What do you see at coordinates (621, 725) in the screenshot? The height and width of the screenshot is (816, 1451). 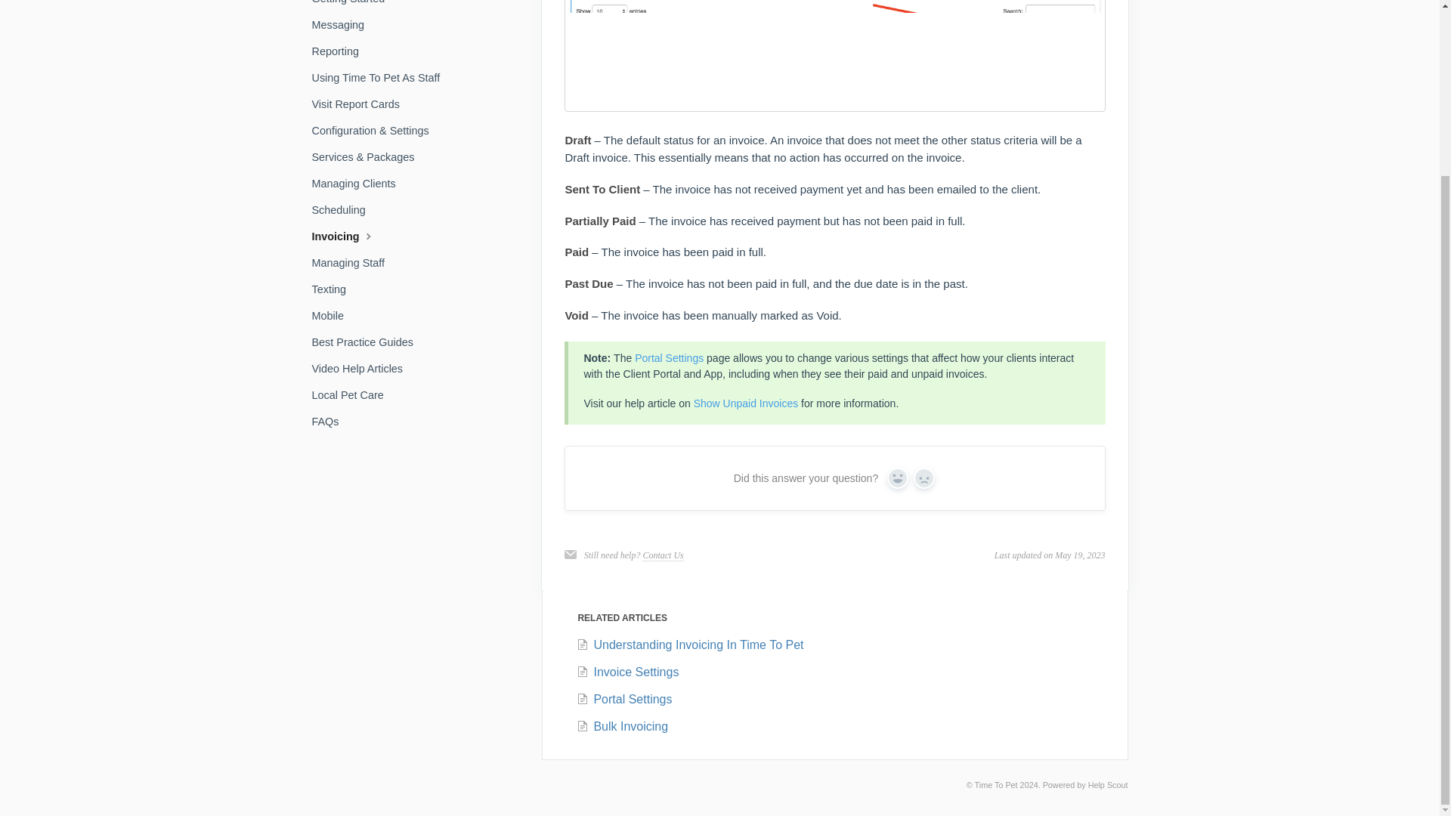 I see `Bulk Invoicing` at bounding box center [621, 725].